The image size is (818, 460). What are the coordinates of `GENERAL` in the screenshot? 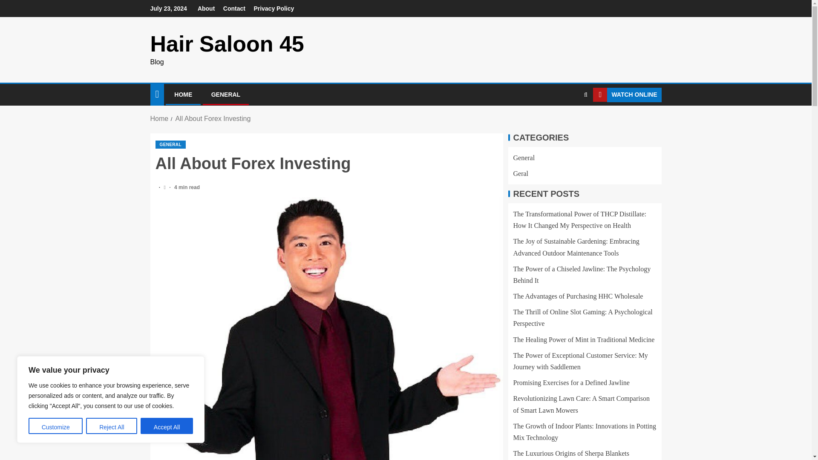 It's located at (226, 95).